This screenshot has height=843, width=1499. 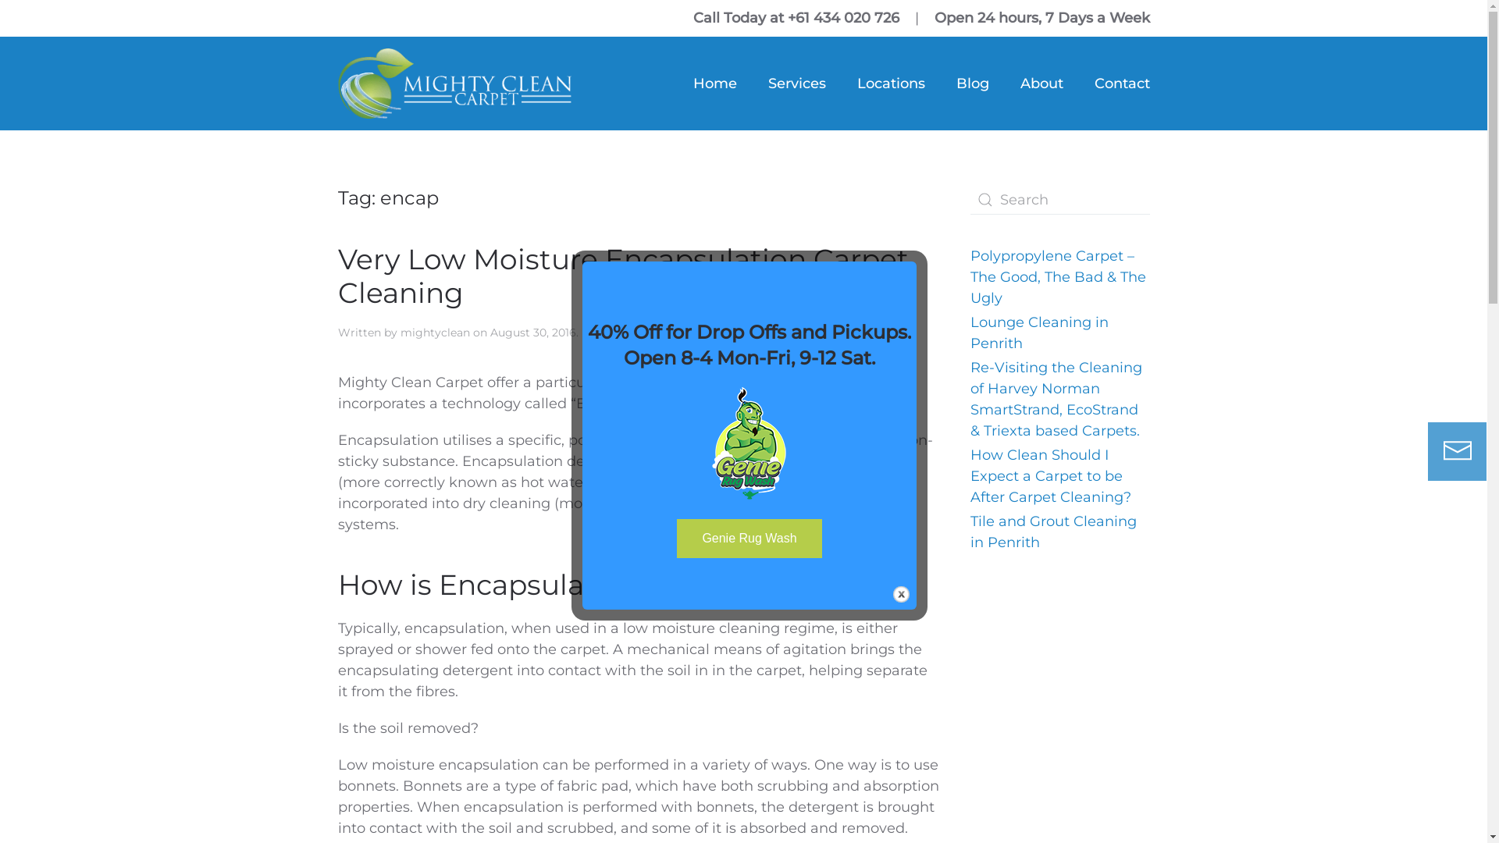 What do you see at coordinates (892, 84) in the screenshot?
I see `Locations` at bounding box center [892, 84].